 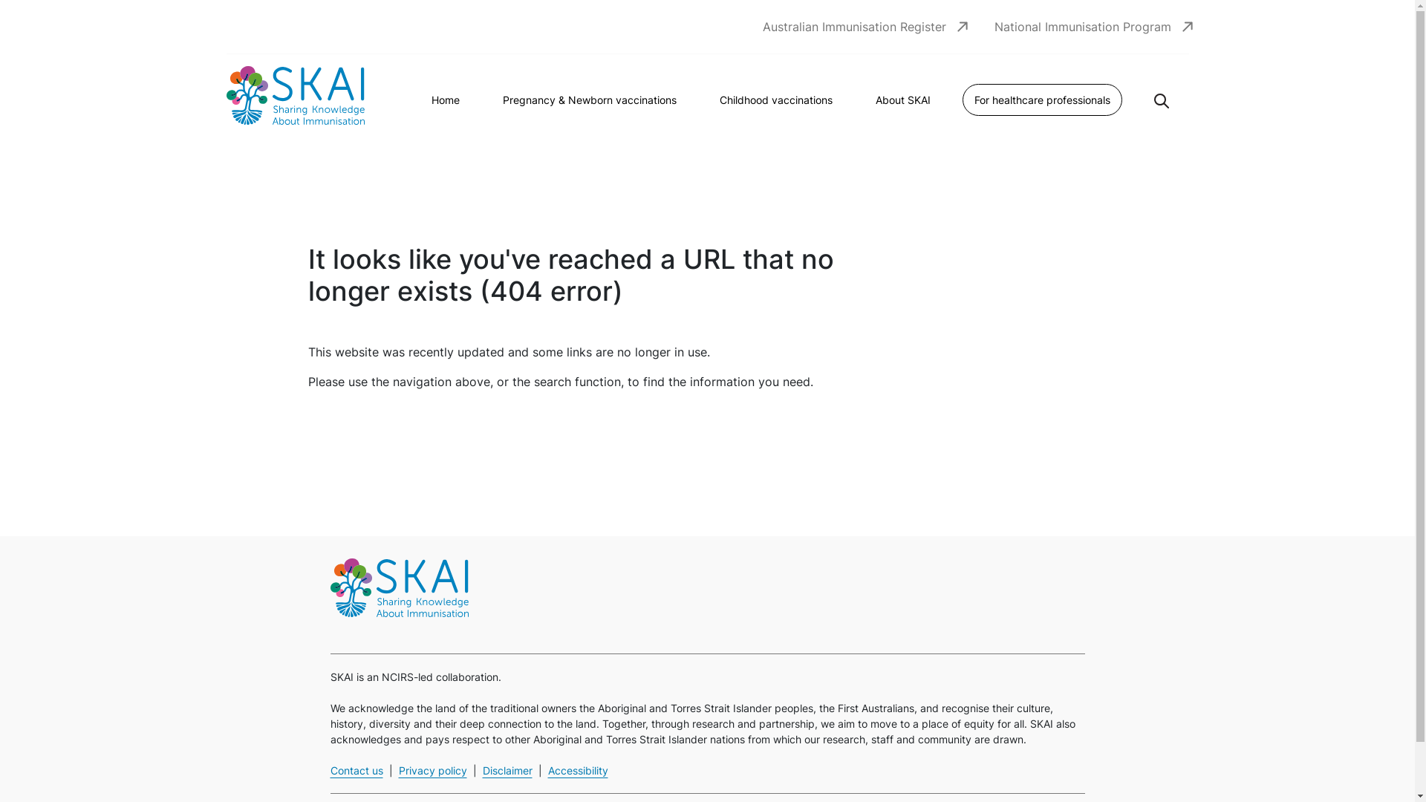 What do you see at coordinates (854, 27) in the screenshot?
I see `Australian Immunisation Register` at bounding box center [854, 27].